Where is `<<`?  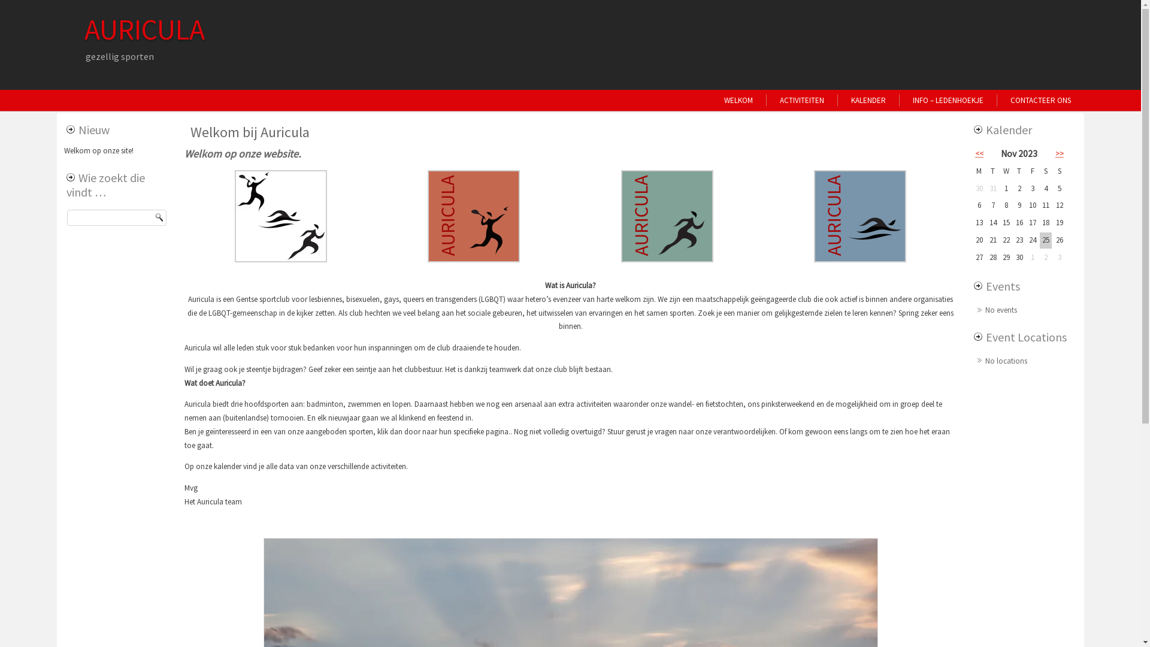
<< is located at coordinates (979, 153).